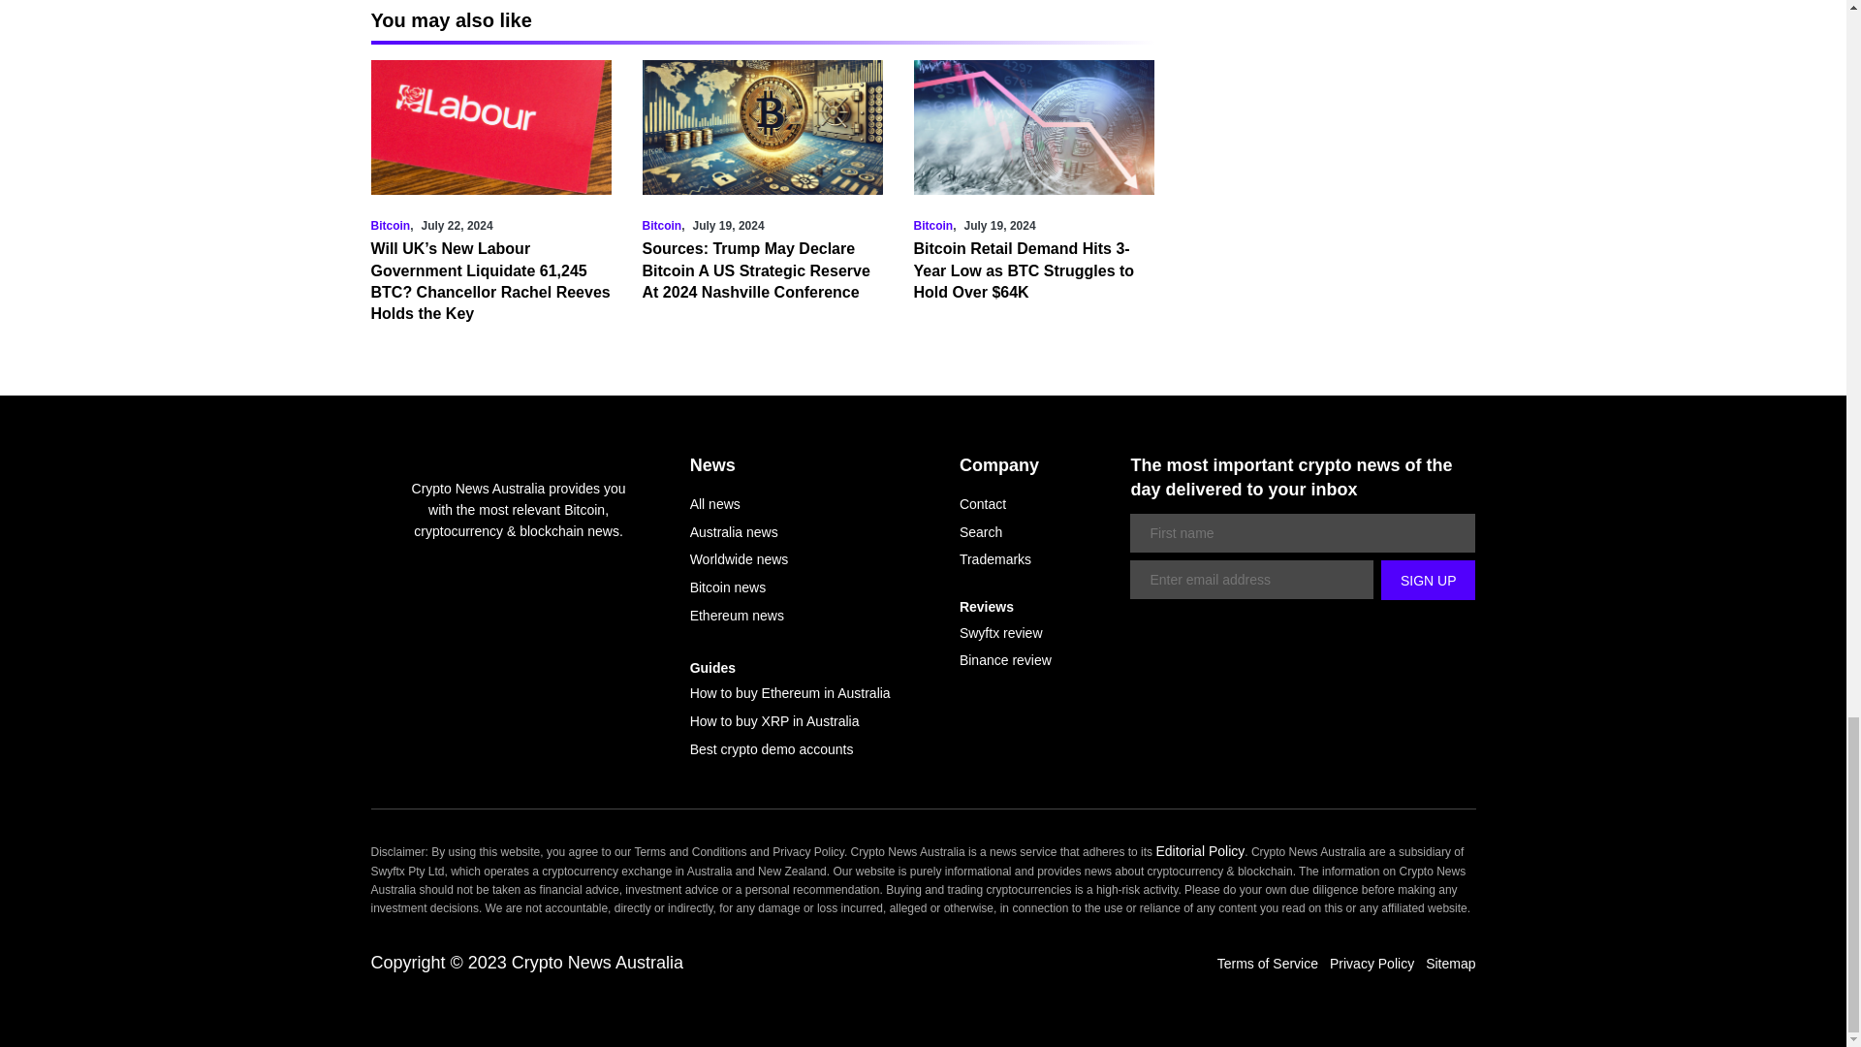 This screenshot has height=1047, width=1861. Describe the element at coordinates (390, 225) in the screenshot. I see `Bitcoin` at that location.